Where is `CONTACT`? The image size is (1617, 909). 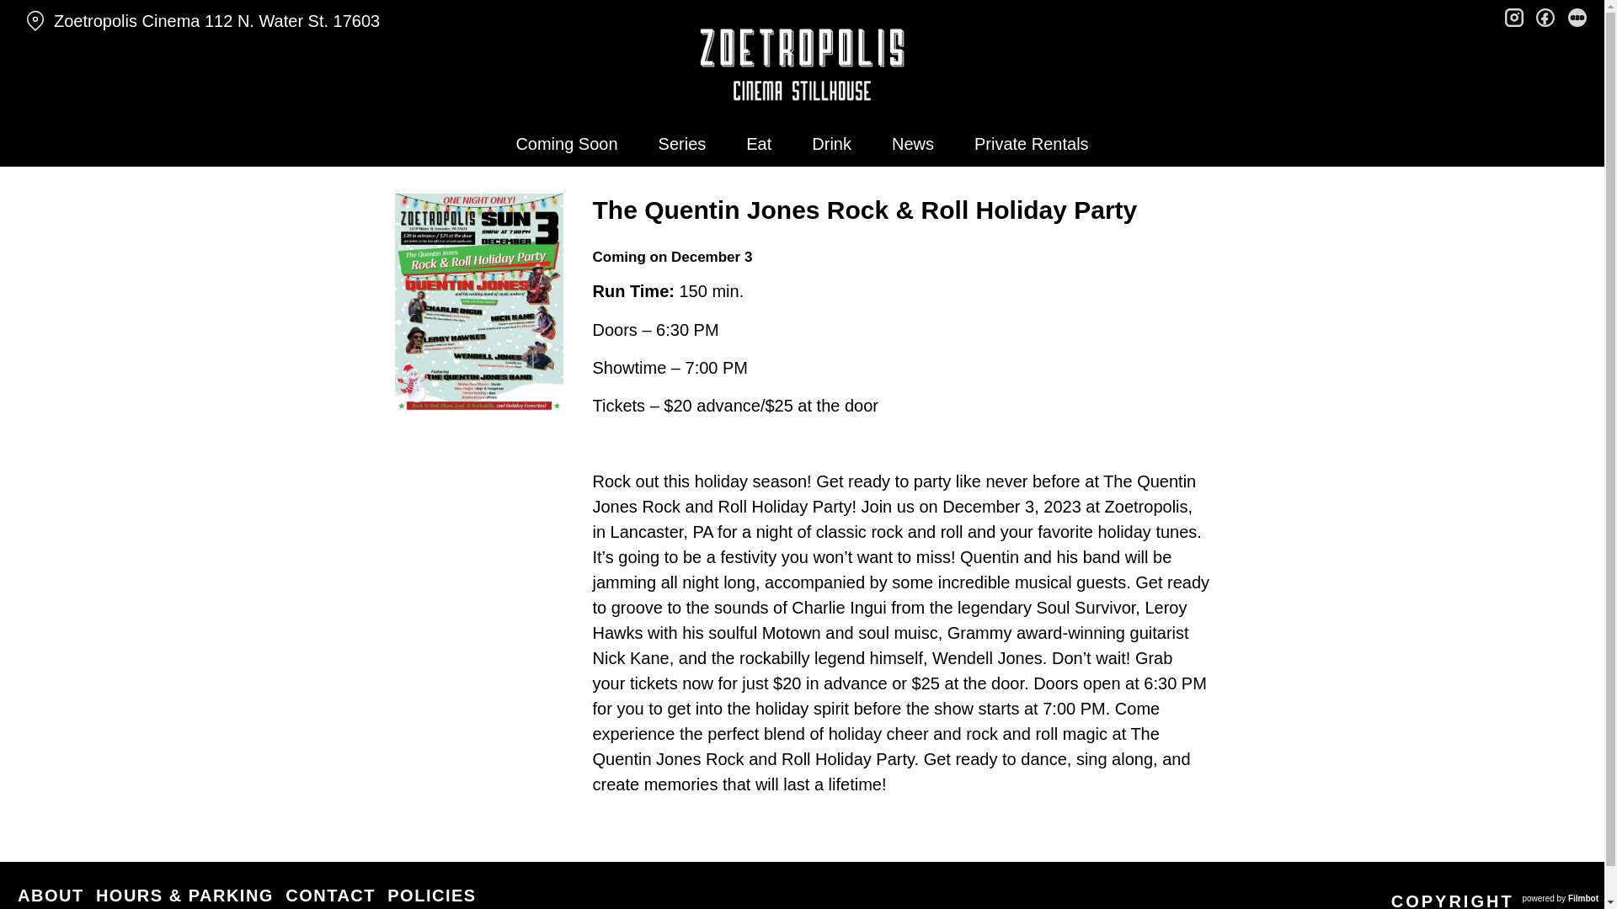 CONTACT is located at coordinates (330, 895).